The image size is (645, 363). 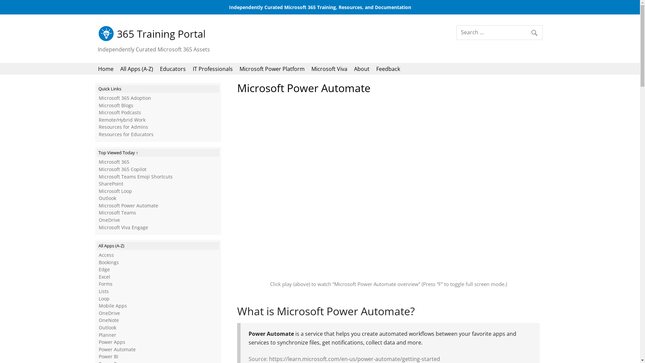 What do you see at coordinates (104, 277) in the screenshot?
I see `Excel` at bounding box center [104, 277].